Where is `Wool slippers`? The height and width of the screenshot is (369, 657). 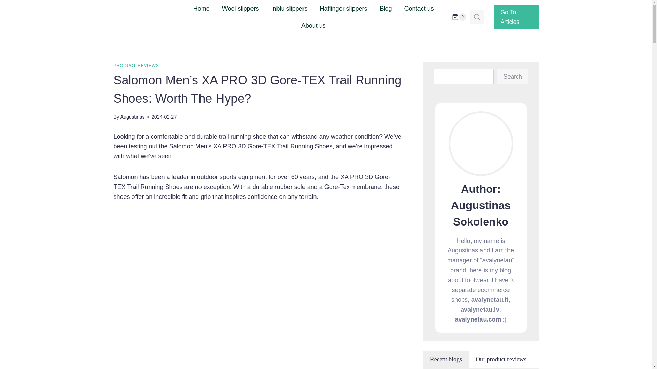 Wool slippers is located at coordinates (241, 8).